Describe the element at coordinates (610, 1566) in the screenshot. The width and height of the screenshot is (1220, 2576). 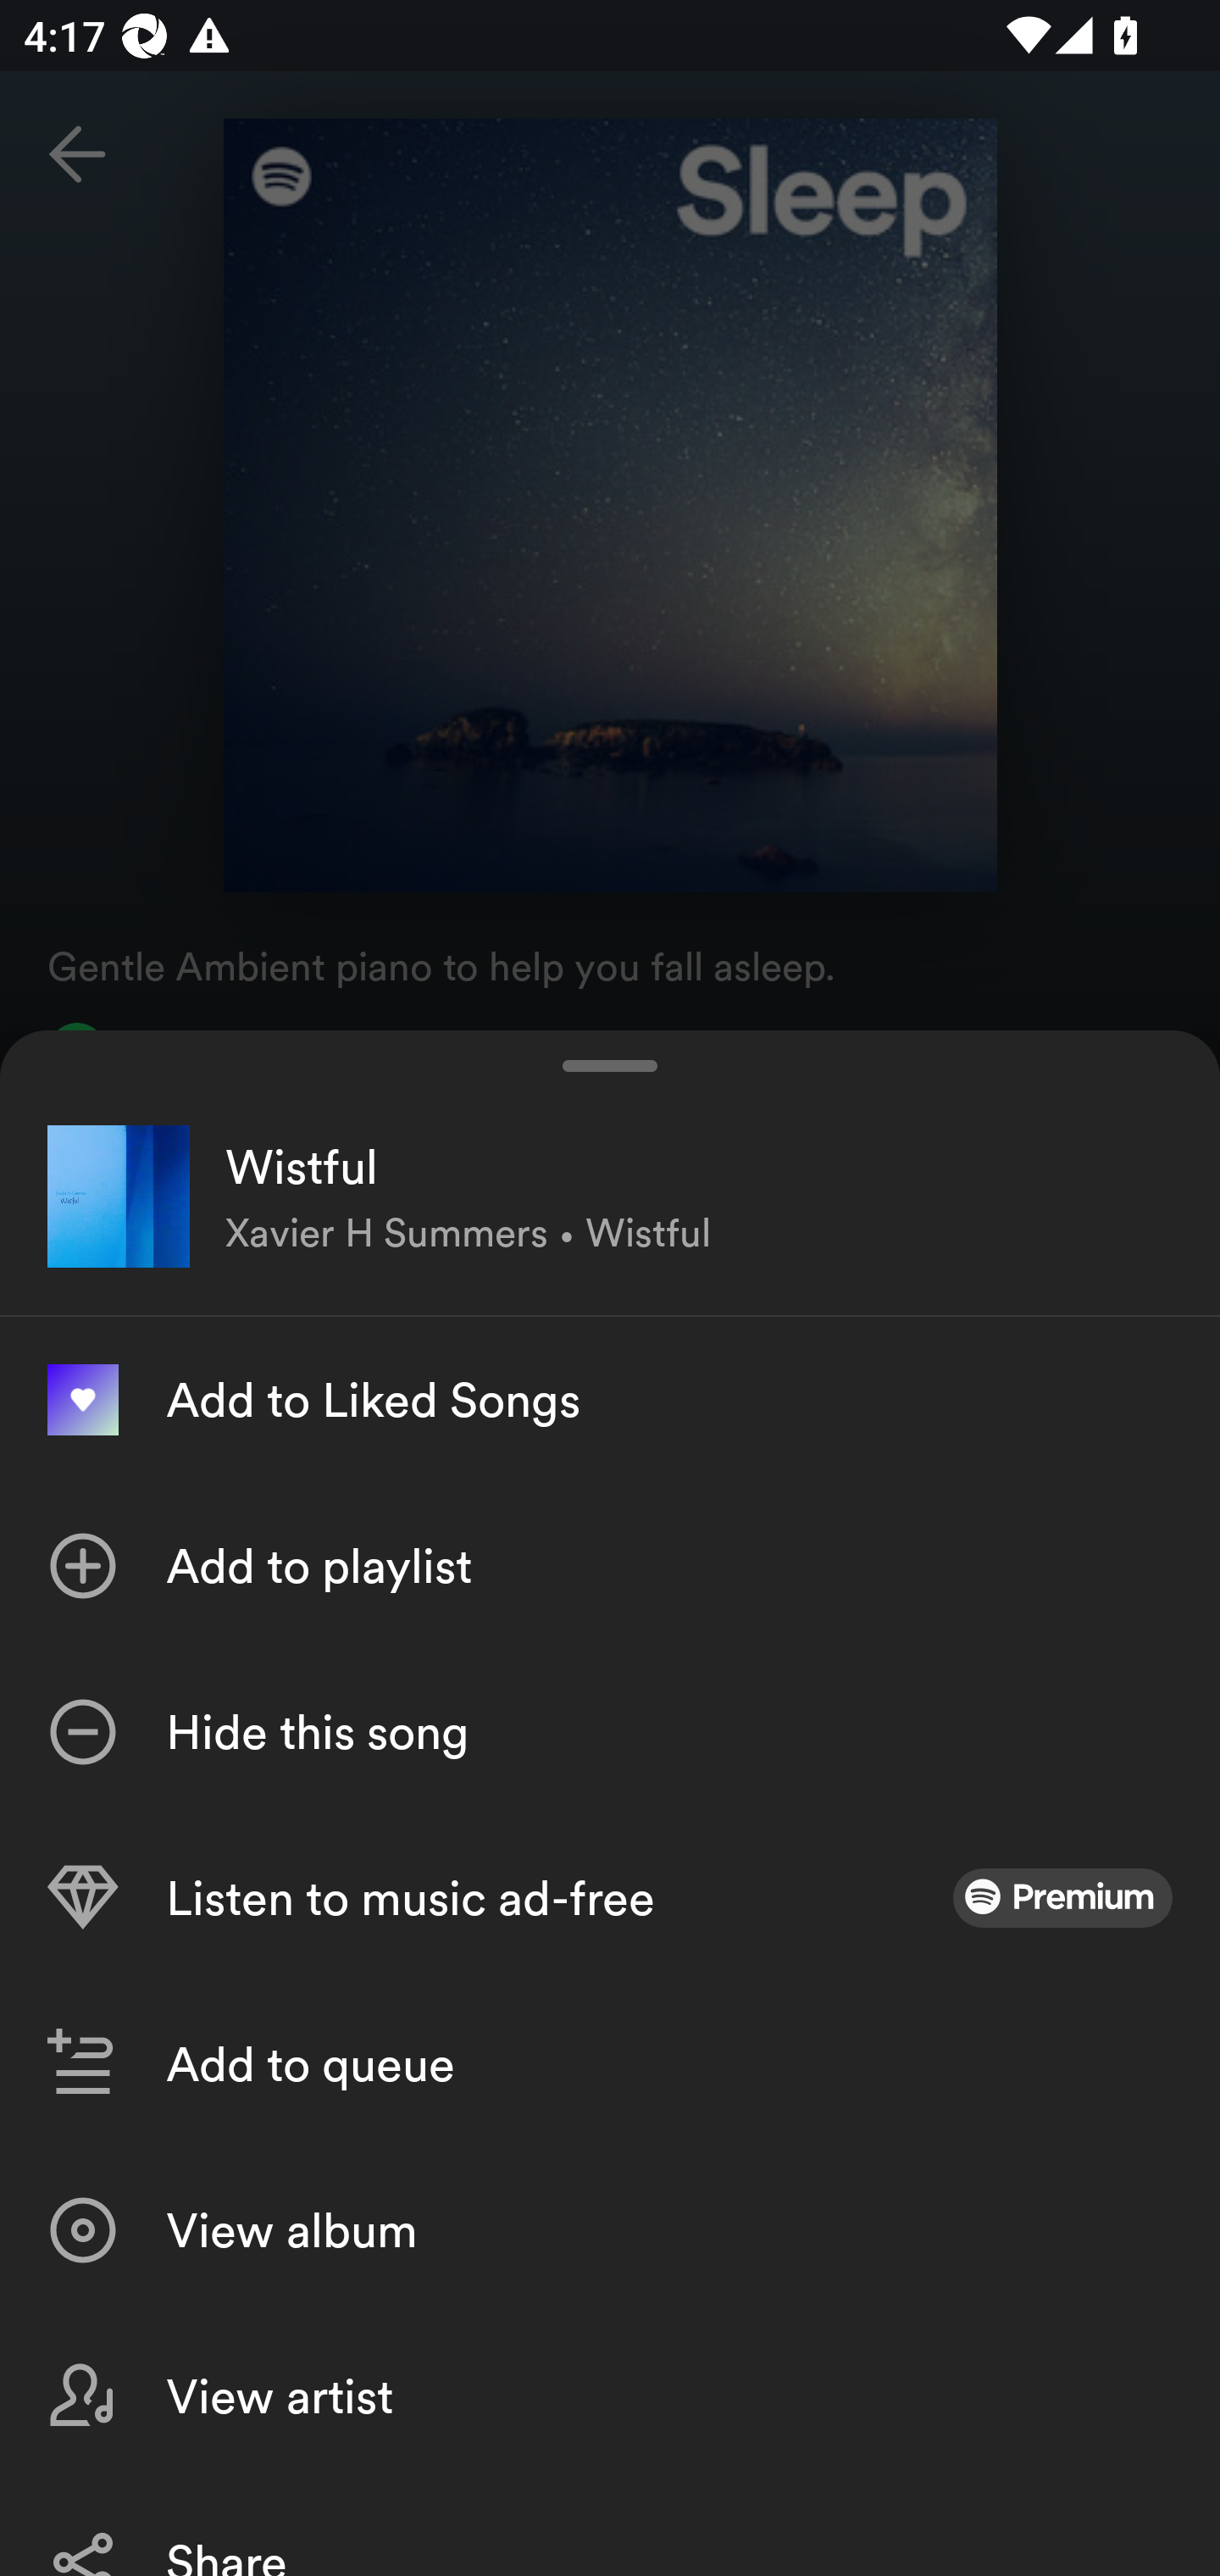
I see `Add to playlist` at that location.